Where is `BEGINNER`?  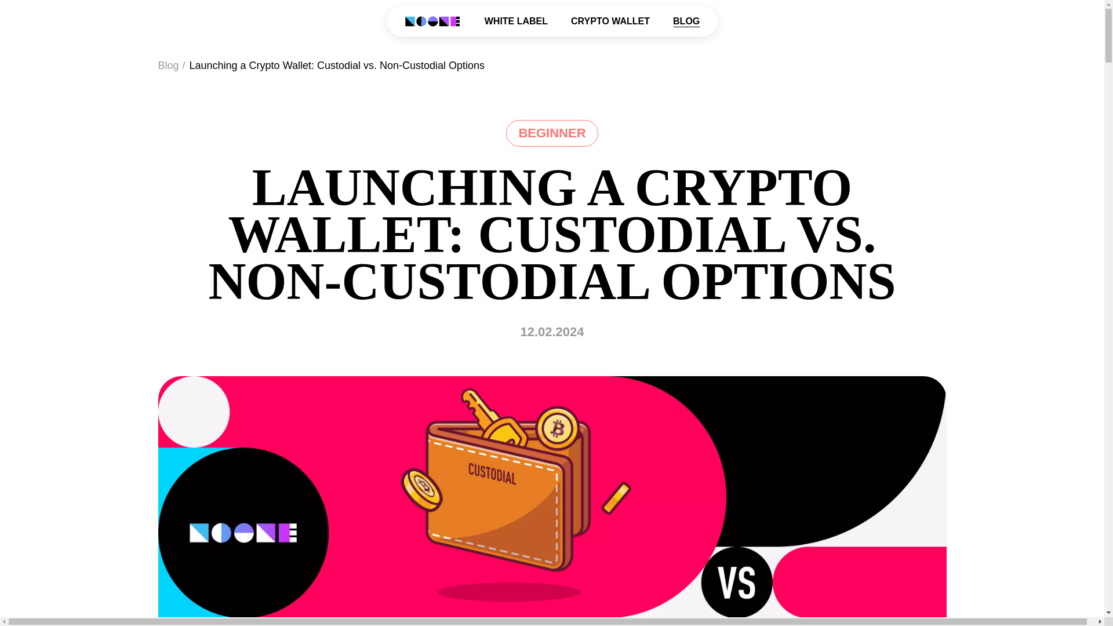
BEGINNER is located at coordinates (552, 133).